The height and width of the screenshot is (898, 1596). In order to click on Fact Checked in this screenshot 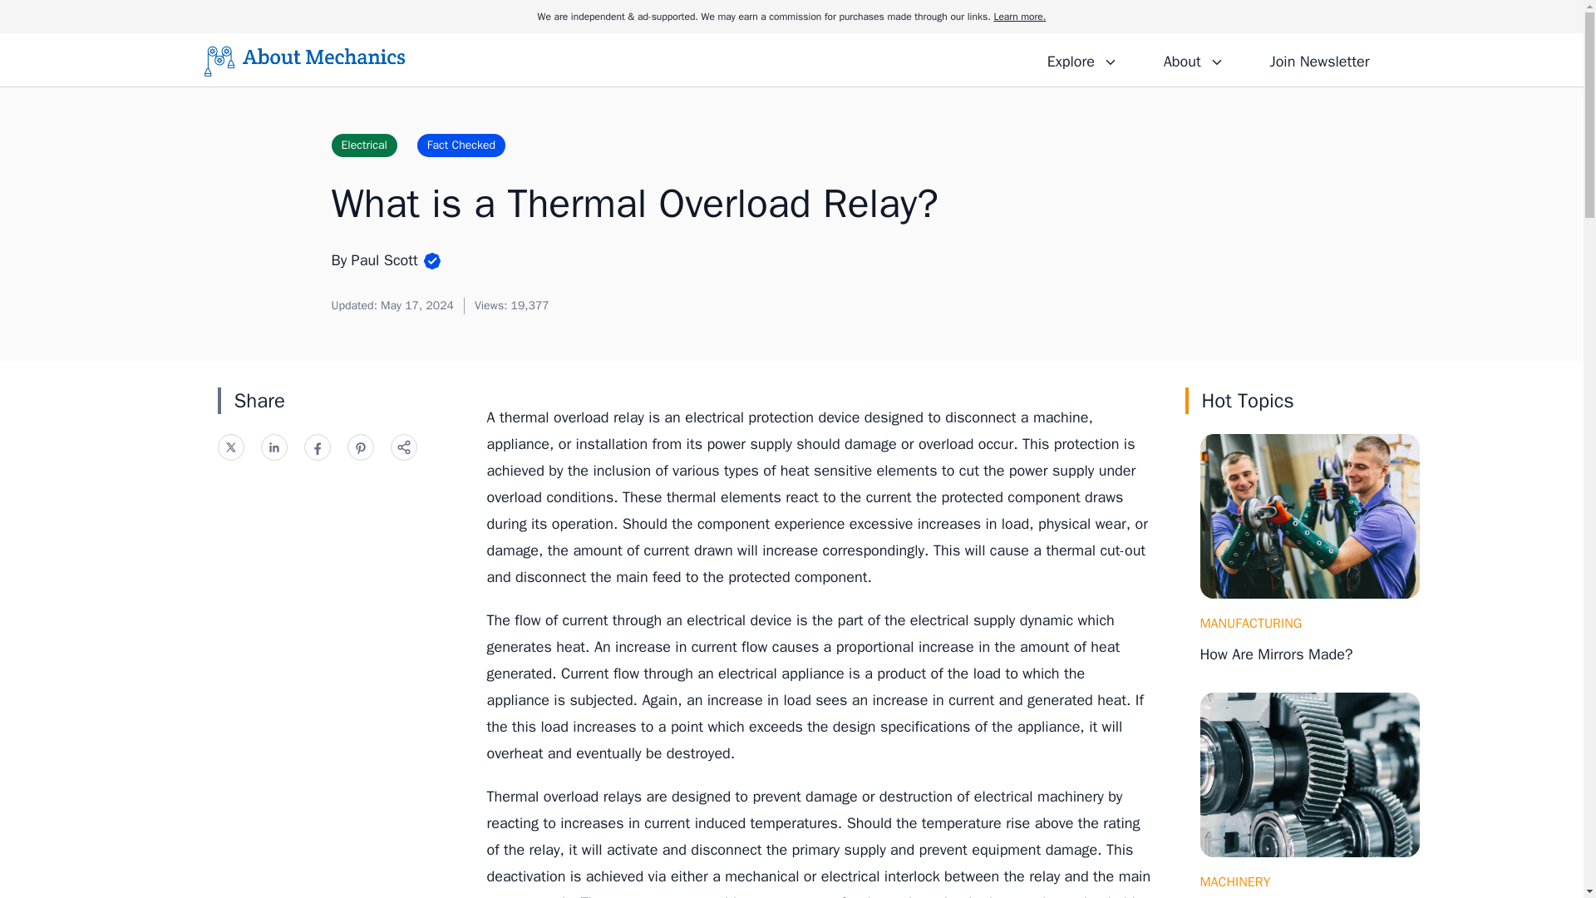, I will do `click(461, 145)`.